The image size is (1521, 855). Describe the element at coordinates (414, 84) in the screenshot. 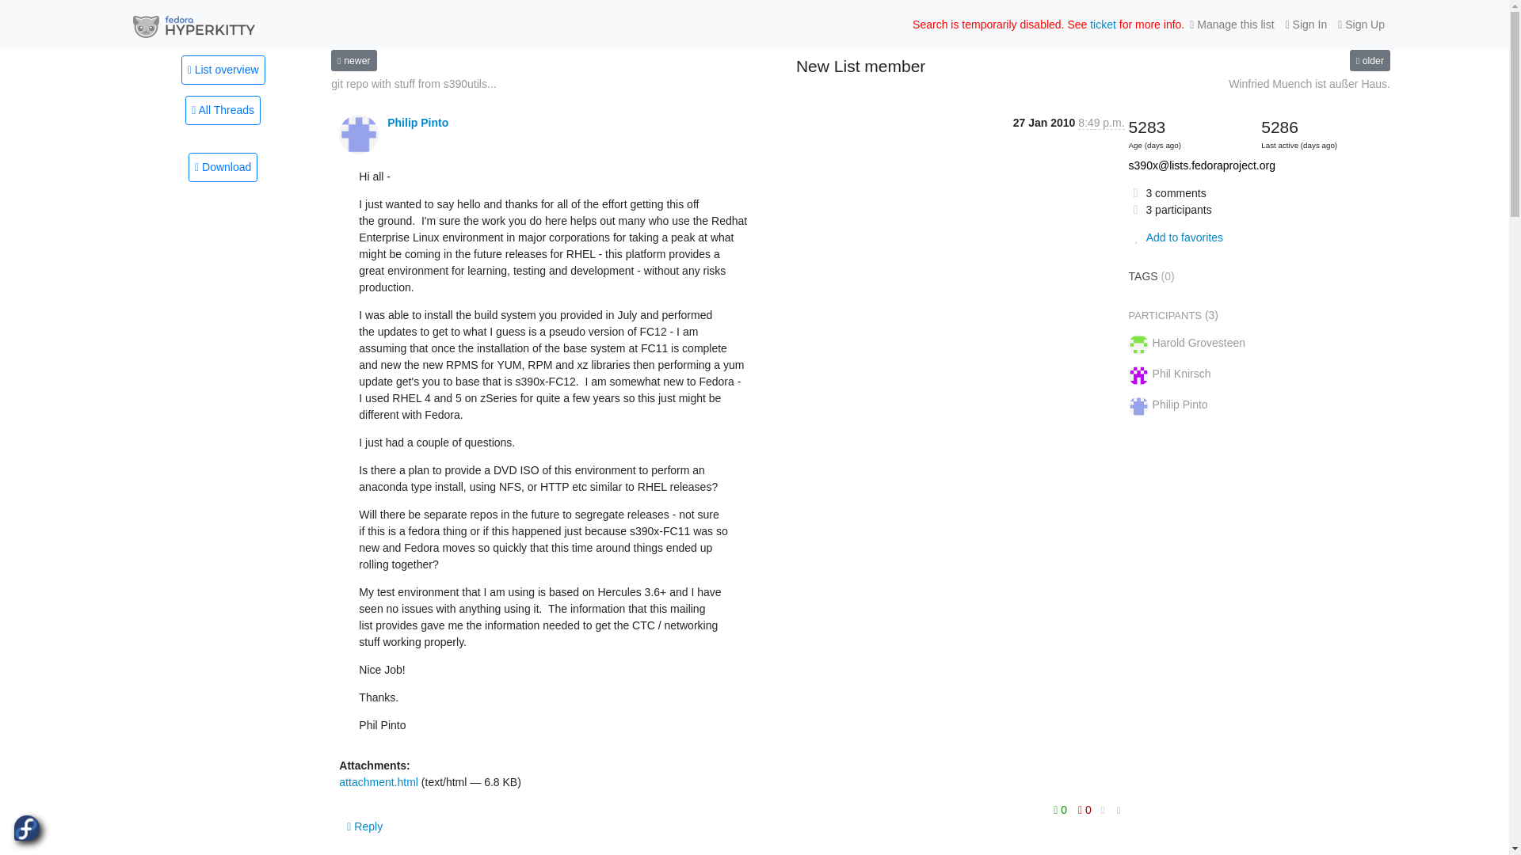

I see `git repo with stuff from s390utils package` at that location.